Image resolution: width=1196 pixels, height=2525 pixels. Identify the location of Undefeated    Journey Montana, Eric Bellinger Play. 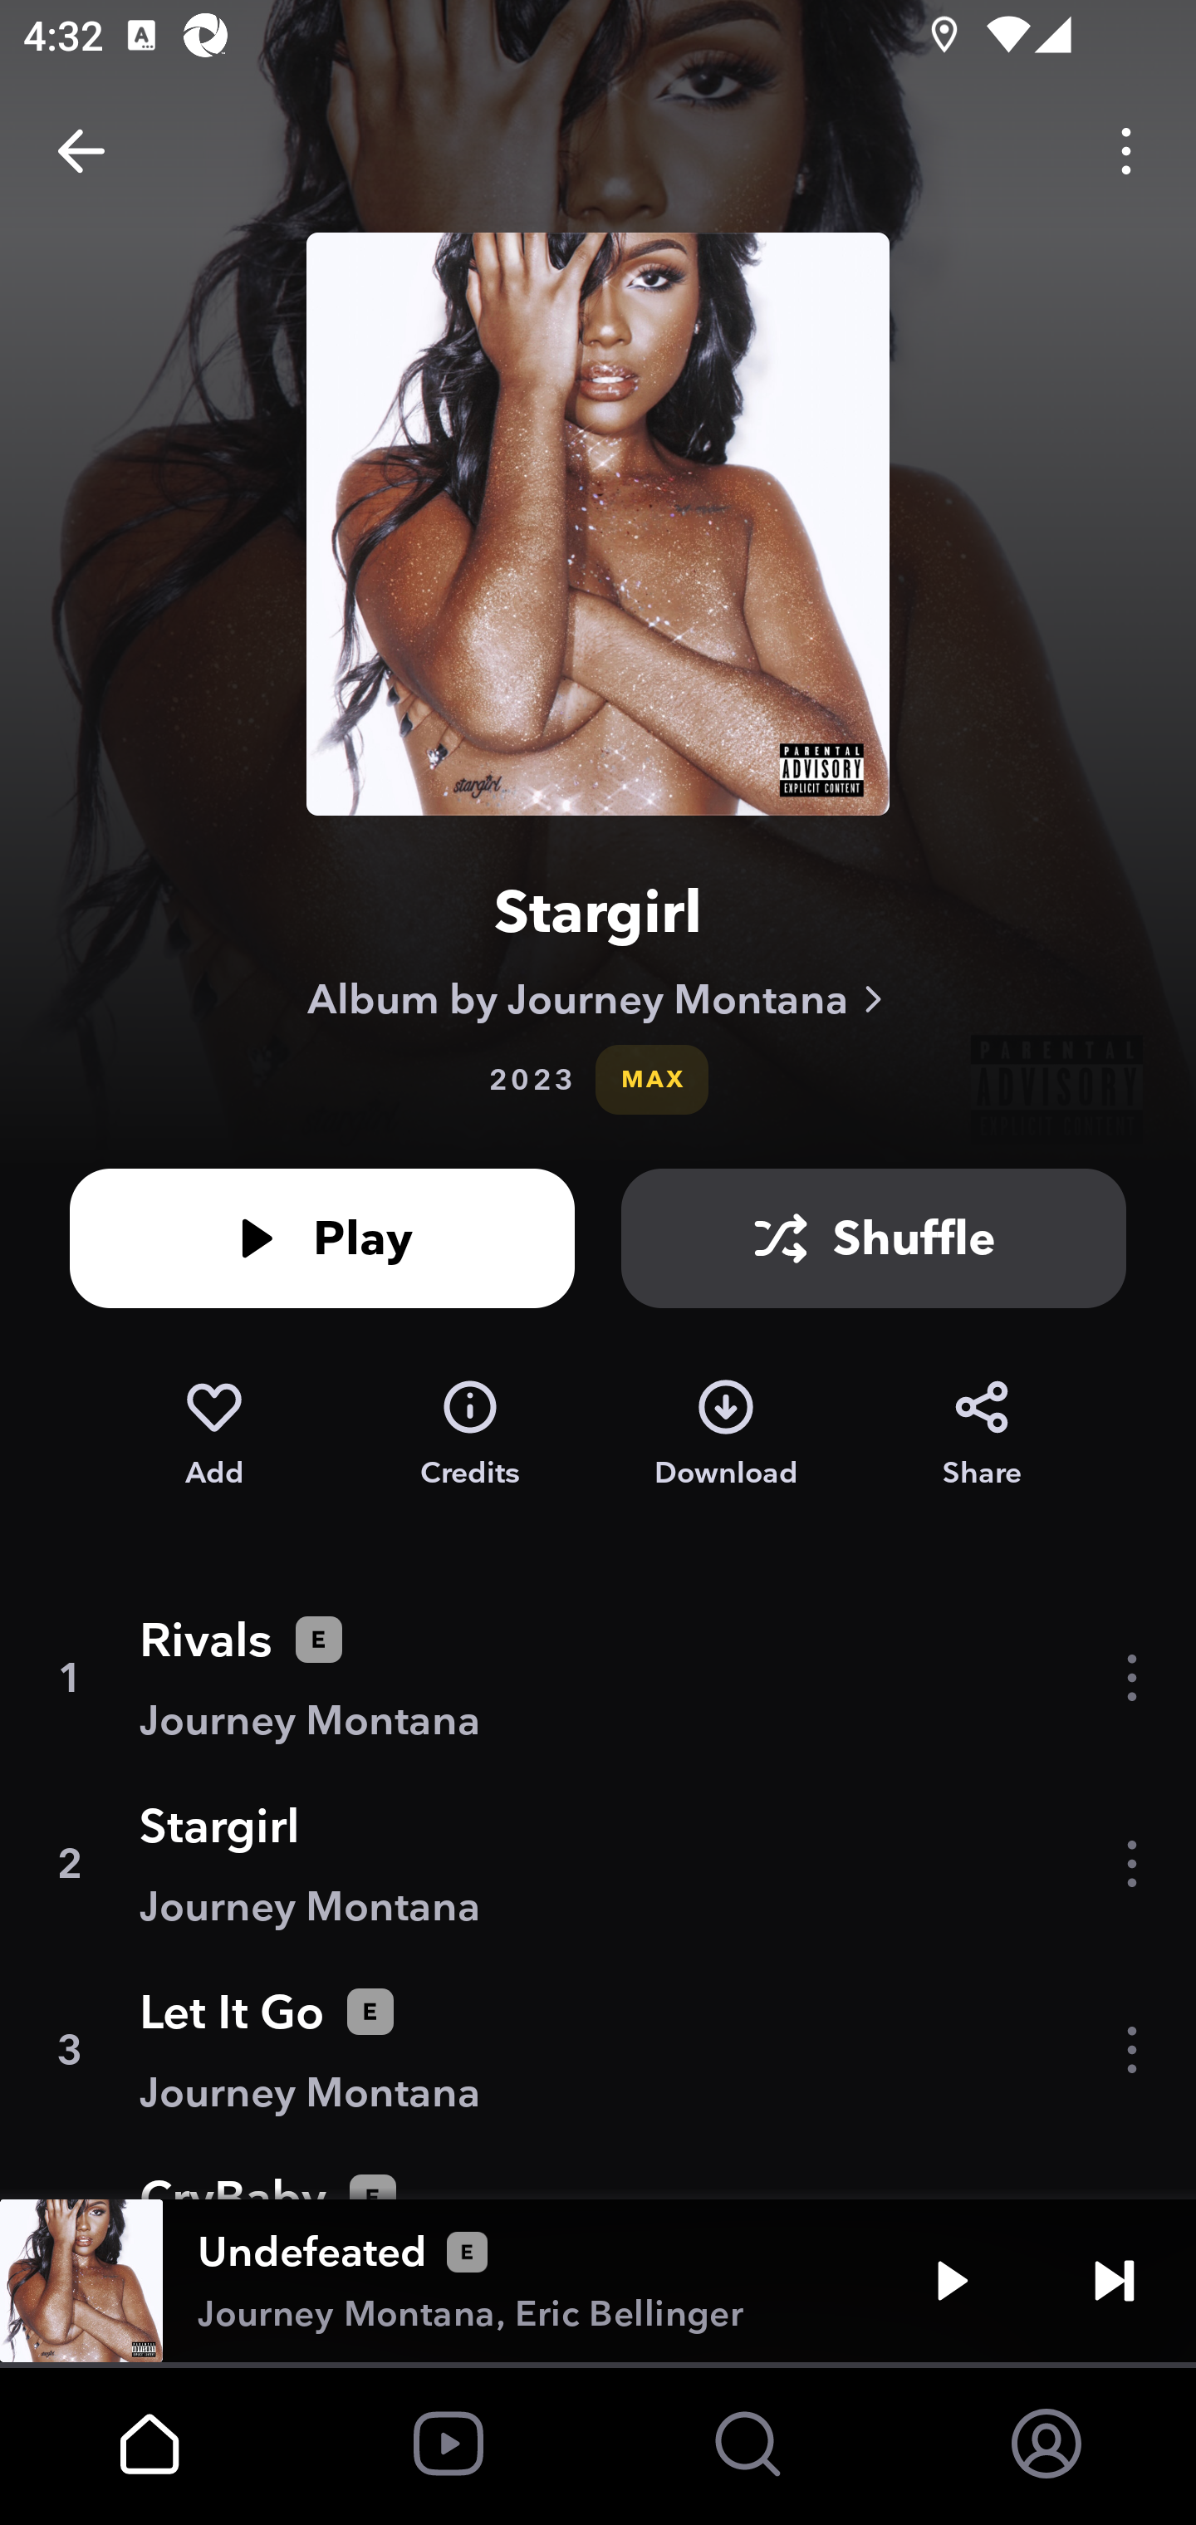
(598, 2281).